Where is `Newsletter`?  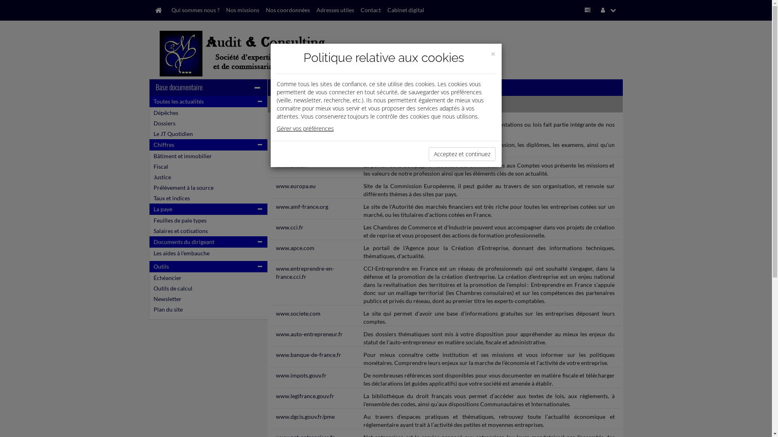 Newsletter is located at coordinates (167, 299).